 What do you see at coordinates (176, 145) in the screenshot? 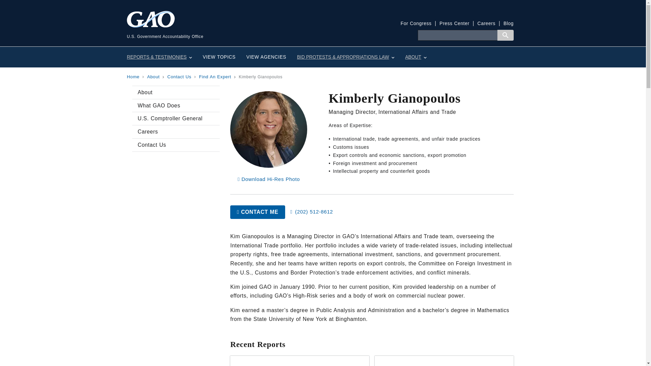
I see `Contact Us` at bounding box center [176, 145].